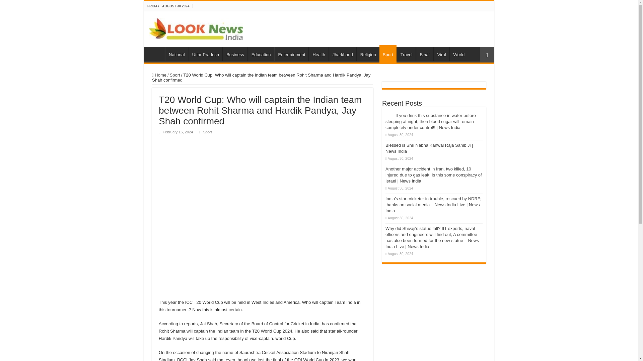 The width and height of the screenshot is (643, 361). Describe the element at coordinates (177, 54) in the screenshot. I see `National` at that location.